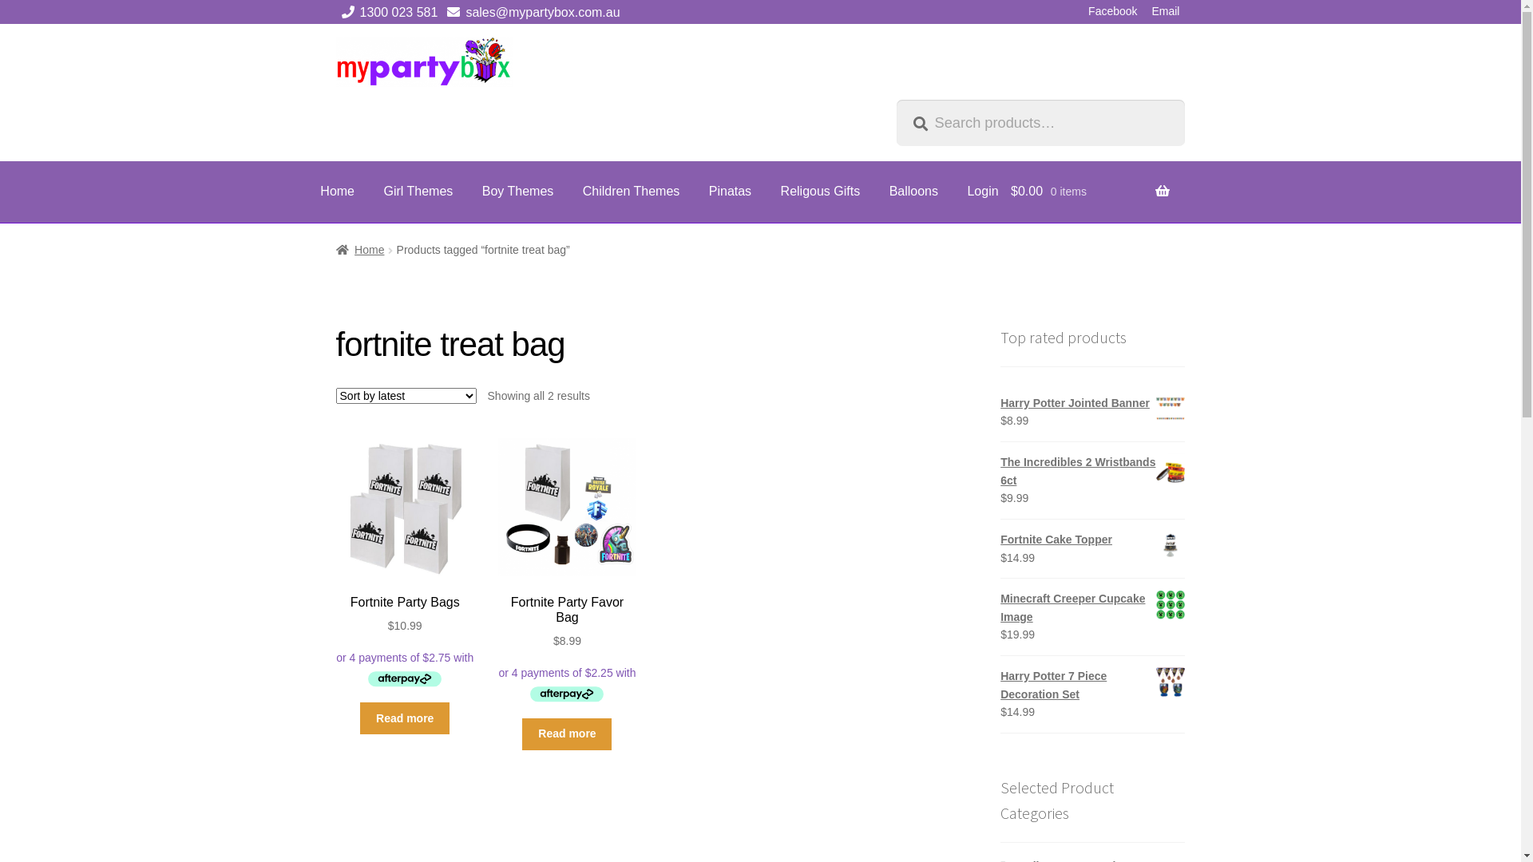  What do you see at coordinates (405, 718) in the screenshot?
I see `Read more` at bounding box center [405, 718].